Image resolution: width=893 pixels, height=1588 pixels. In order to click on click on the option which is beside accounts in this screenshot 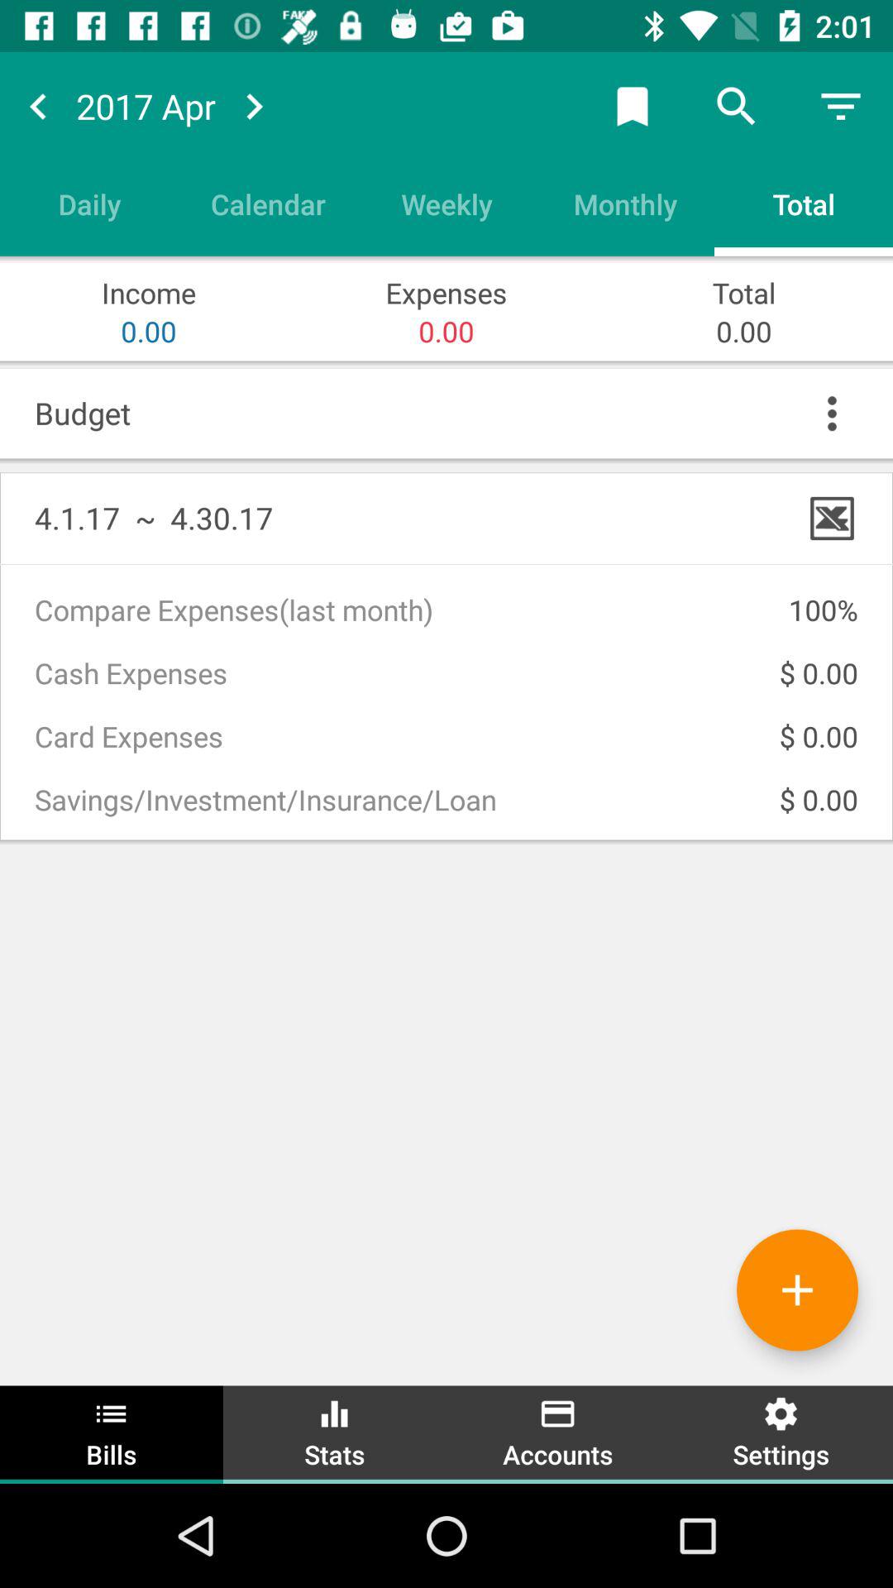, I will do `click(781, 1433)`.